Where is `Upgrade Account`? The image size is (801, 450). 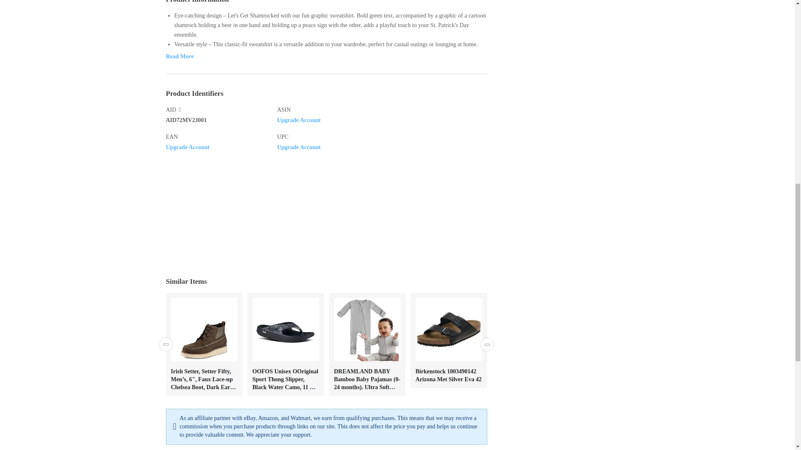
Upgrade Account is located at coordinates (299, 147).